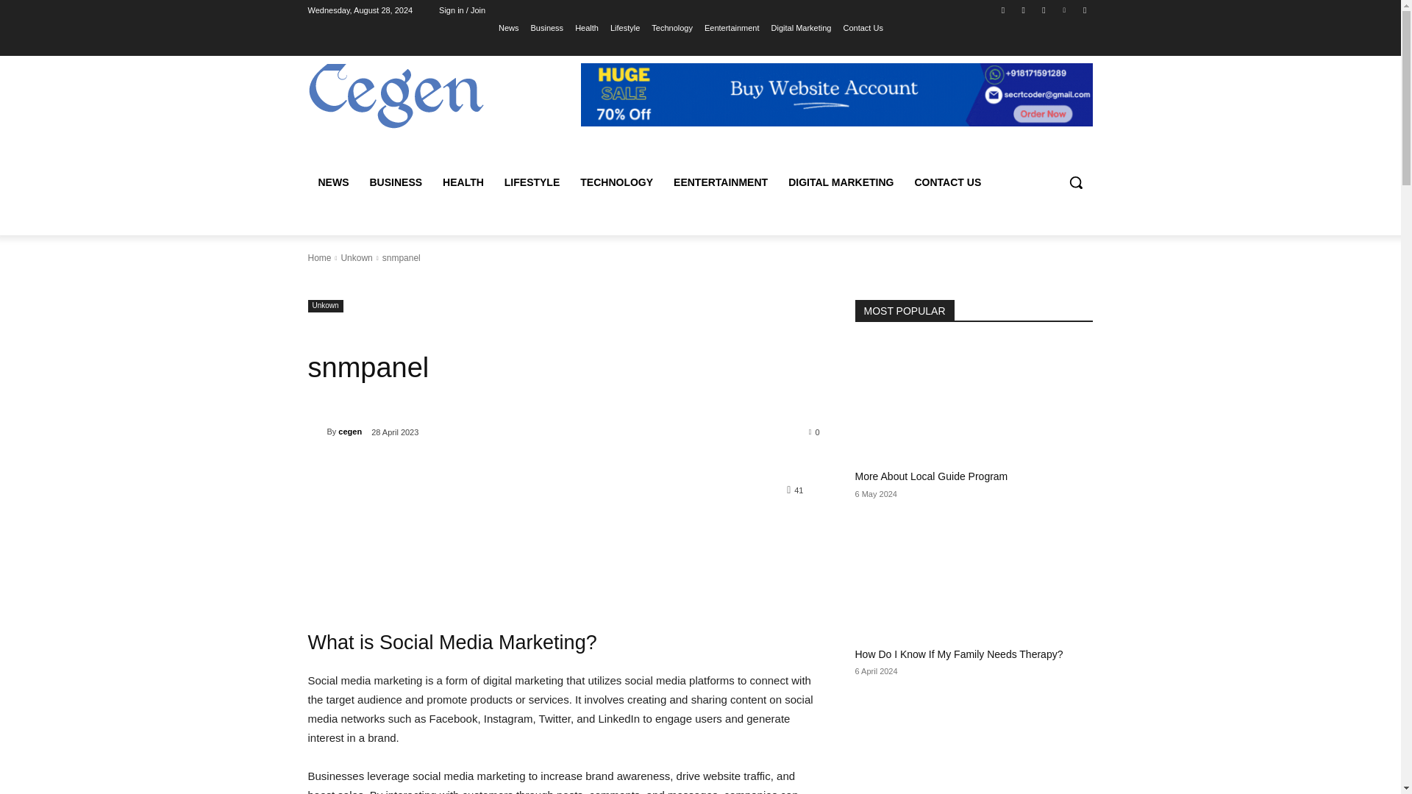 Image resolution: width=1412 pixels, height=794 pixels. I want to click on cegen, so click(316, 431).